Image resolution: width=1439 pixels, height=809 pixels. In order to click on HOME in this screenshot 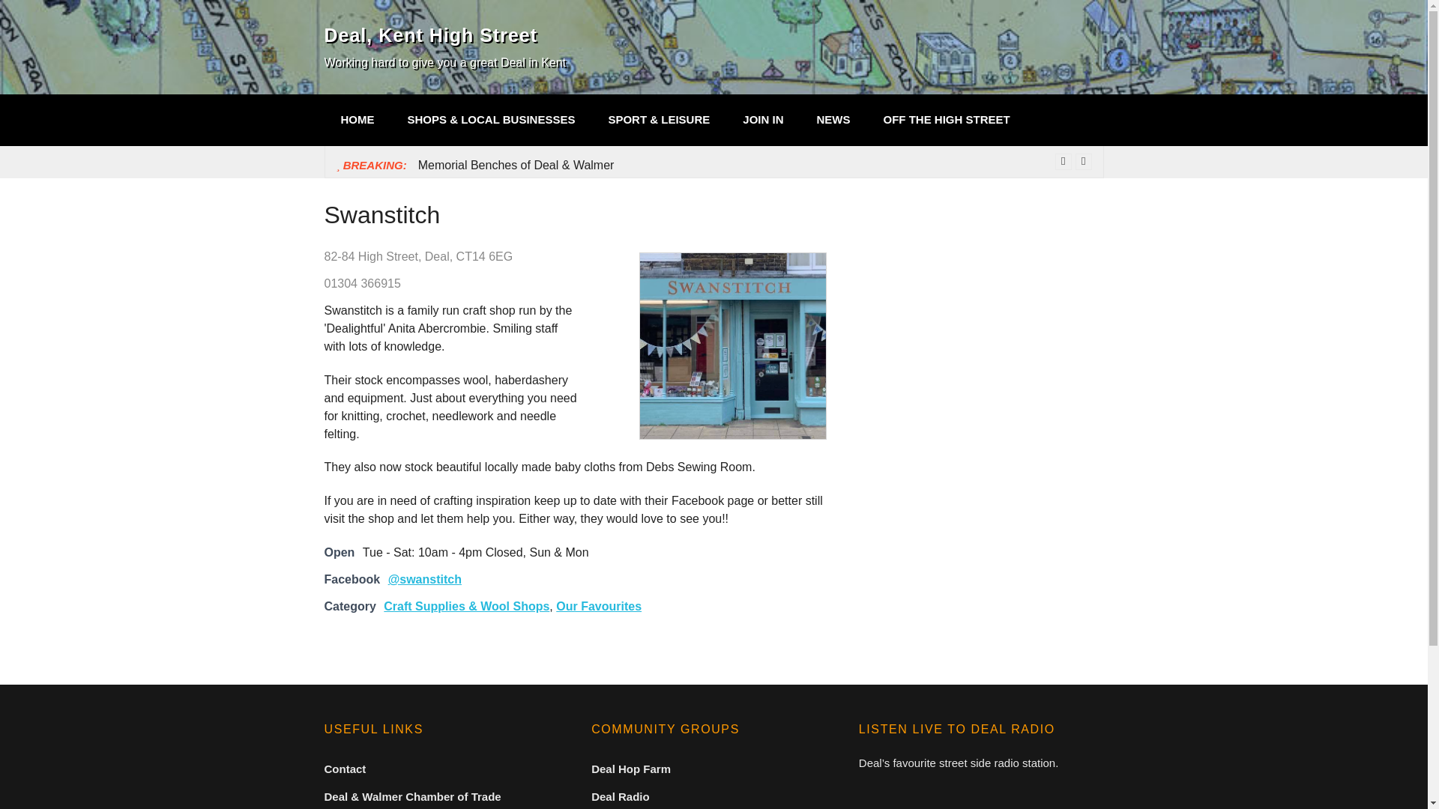, I will do `click(357, 120)`.